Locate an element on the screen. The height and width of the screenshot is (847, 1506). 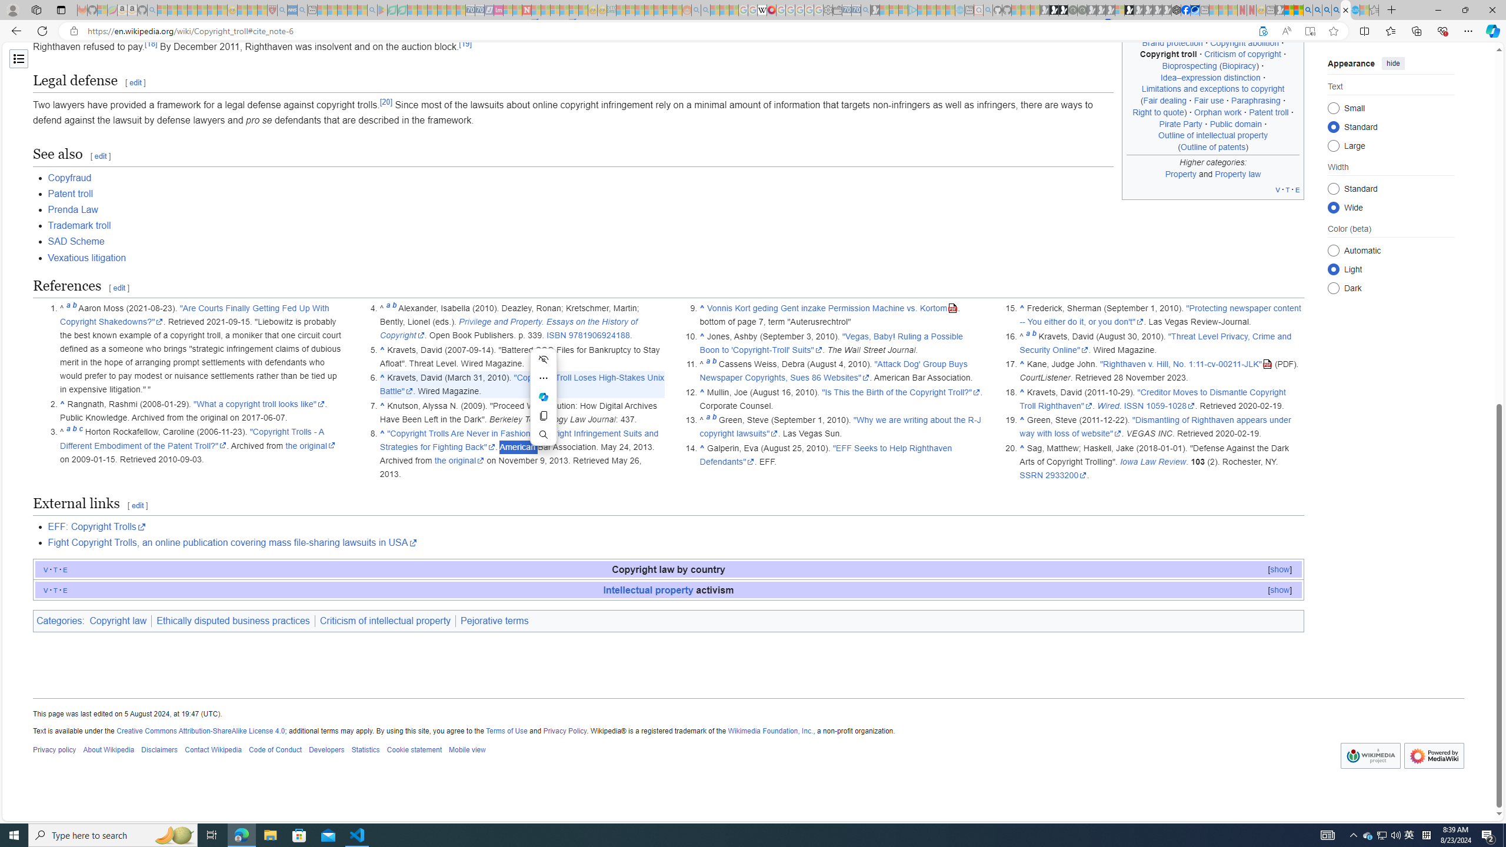
Privacy Policy is located at coordinates (565, 731).